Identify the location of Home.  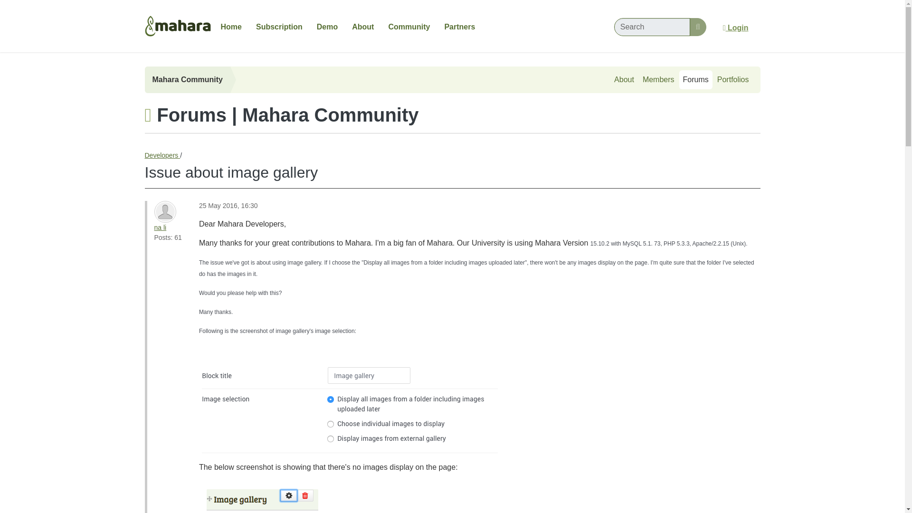
(231, 27).